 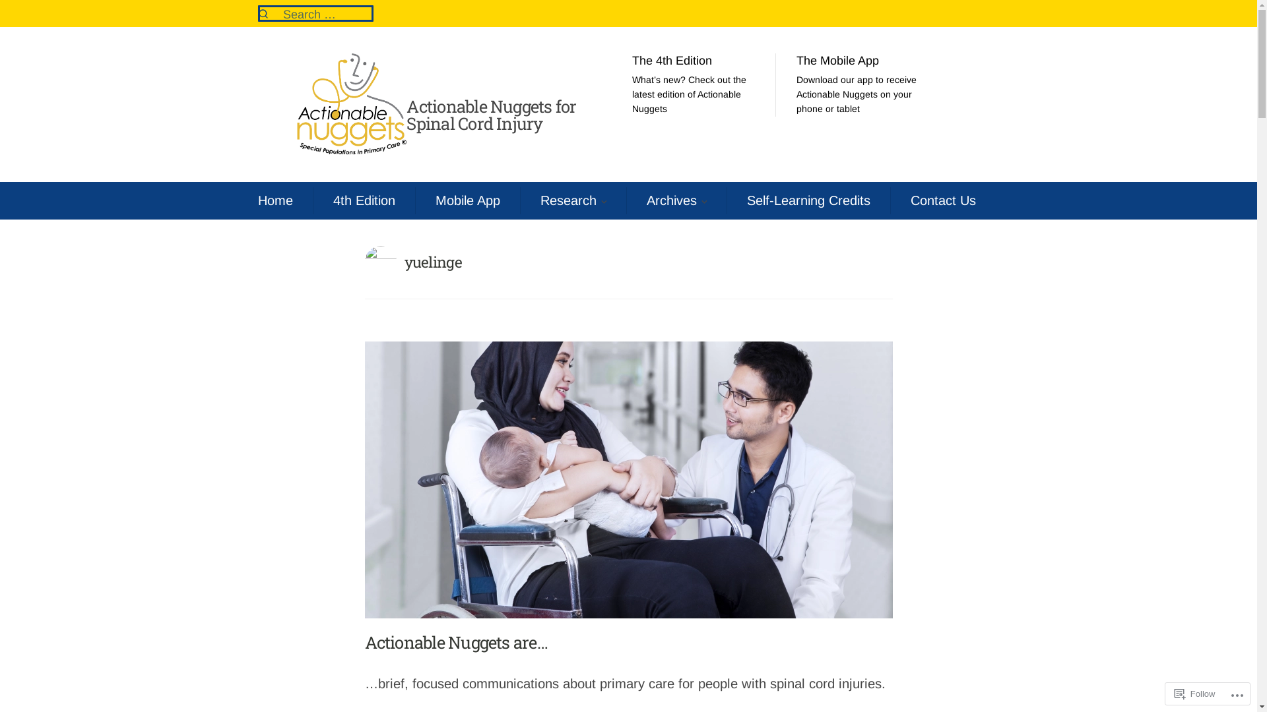 I want to click on 4th Edition, so click(x=364, y=200).